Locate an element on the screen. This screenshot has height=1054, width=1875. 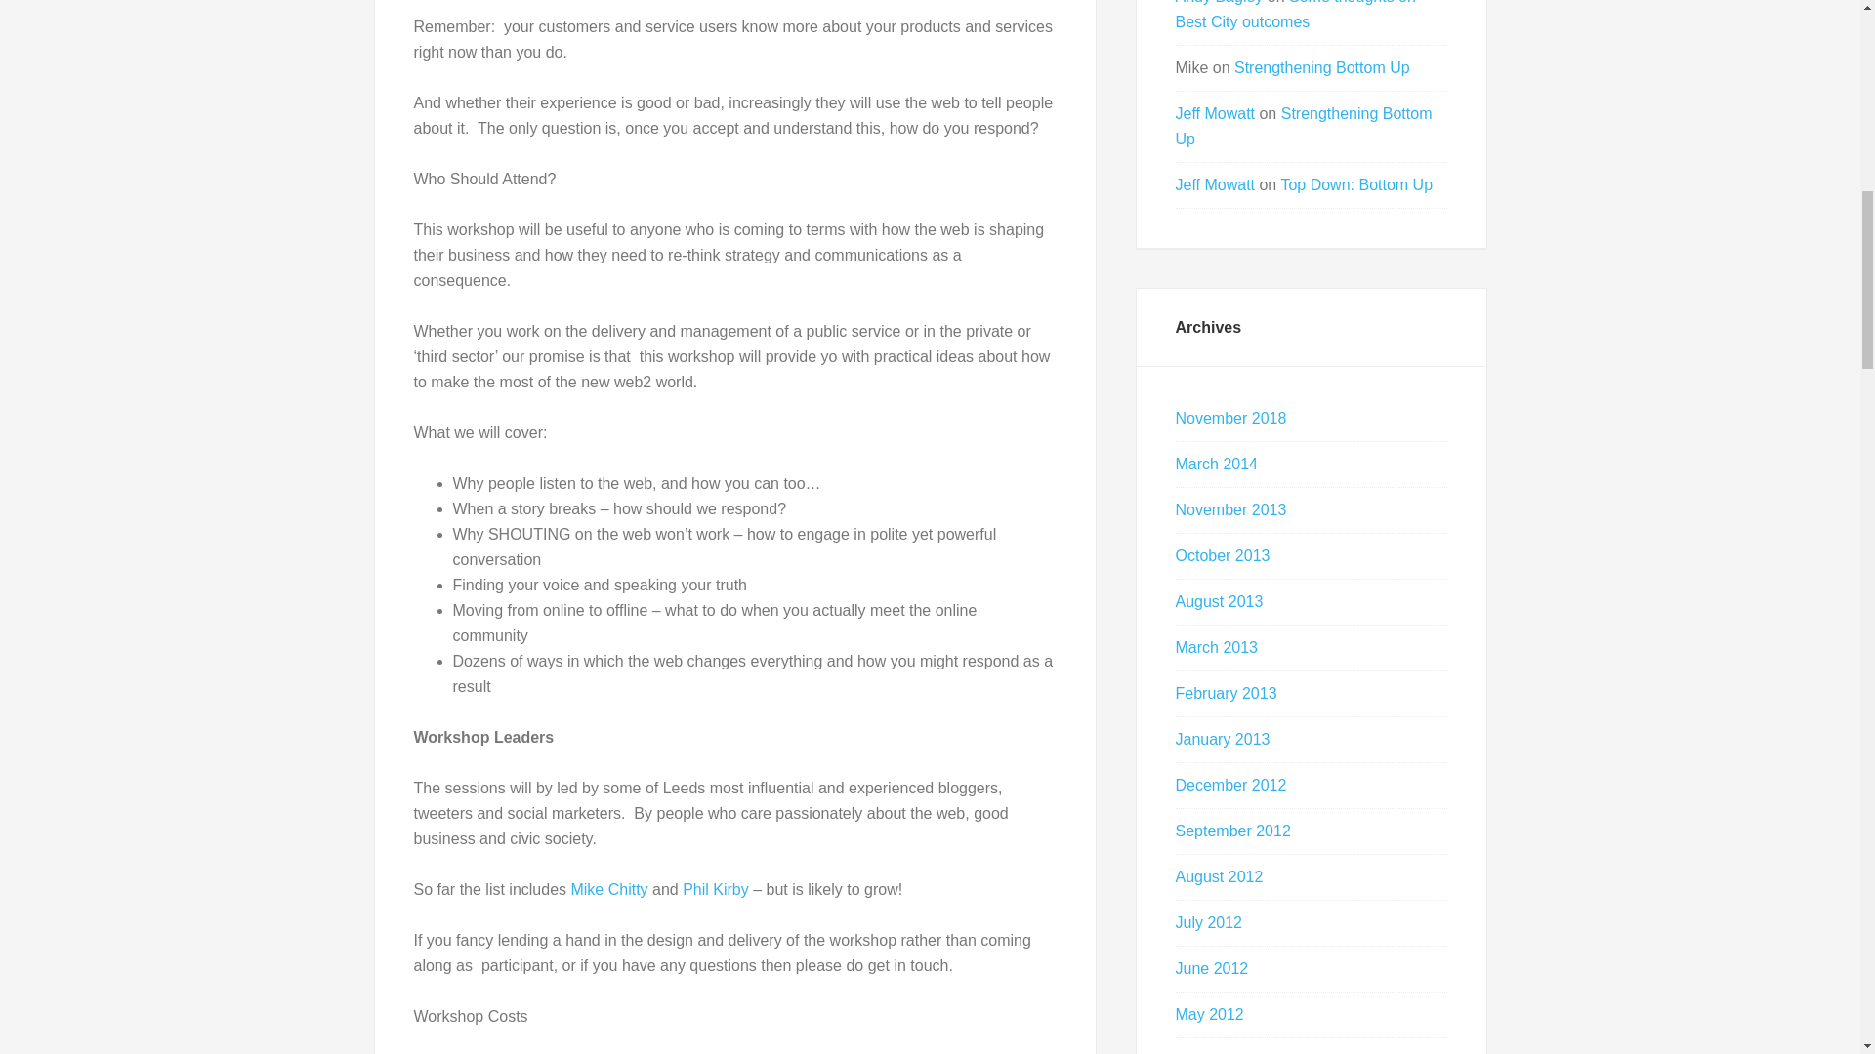
Strengthening Bottom Up is located at coordinates (1303, 127).